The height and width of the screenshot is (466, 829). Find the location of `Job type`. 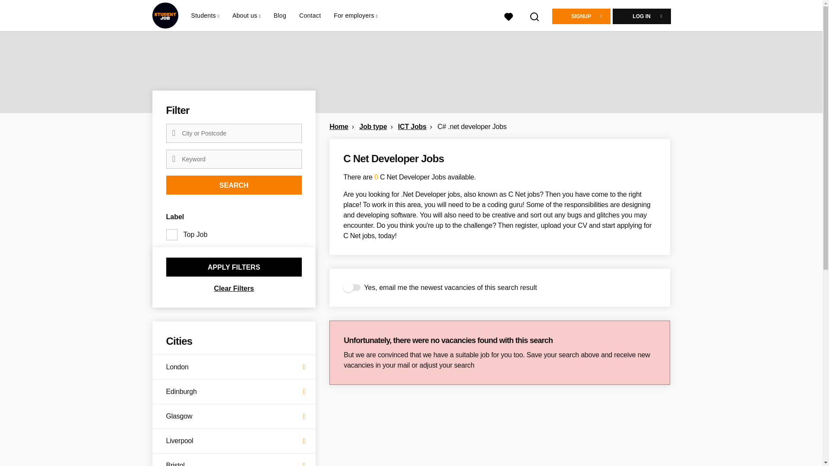

Job type is located at coordinates (373, 127).